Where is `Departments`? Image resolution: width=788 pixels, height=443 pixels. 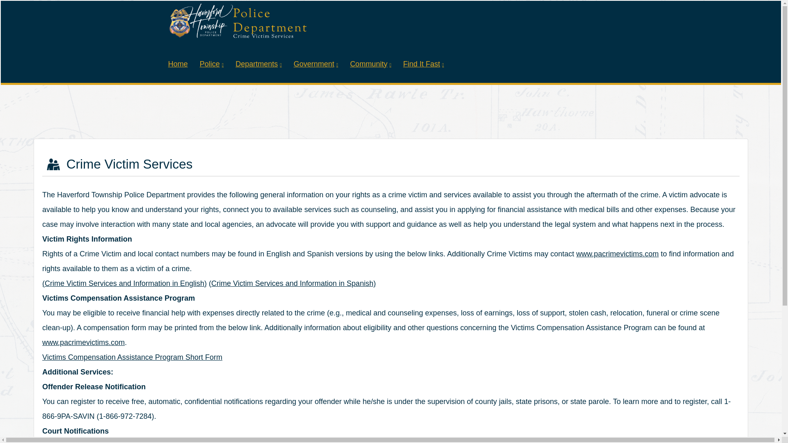
Departments is located at coordinates (259, 61).